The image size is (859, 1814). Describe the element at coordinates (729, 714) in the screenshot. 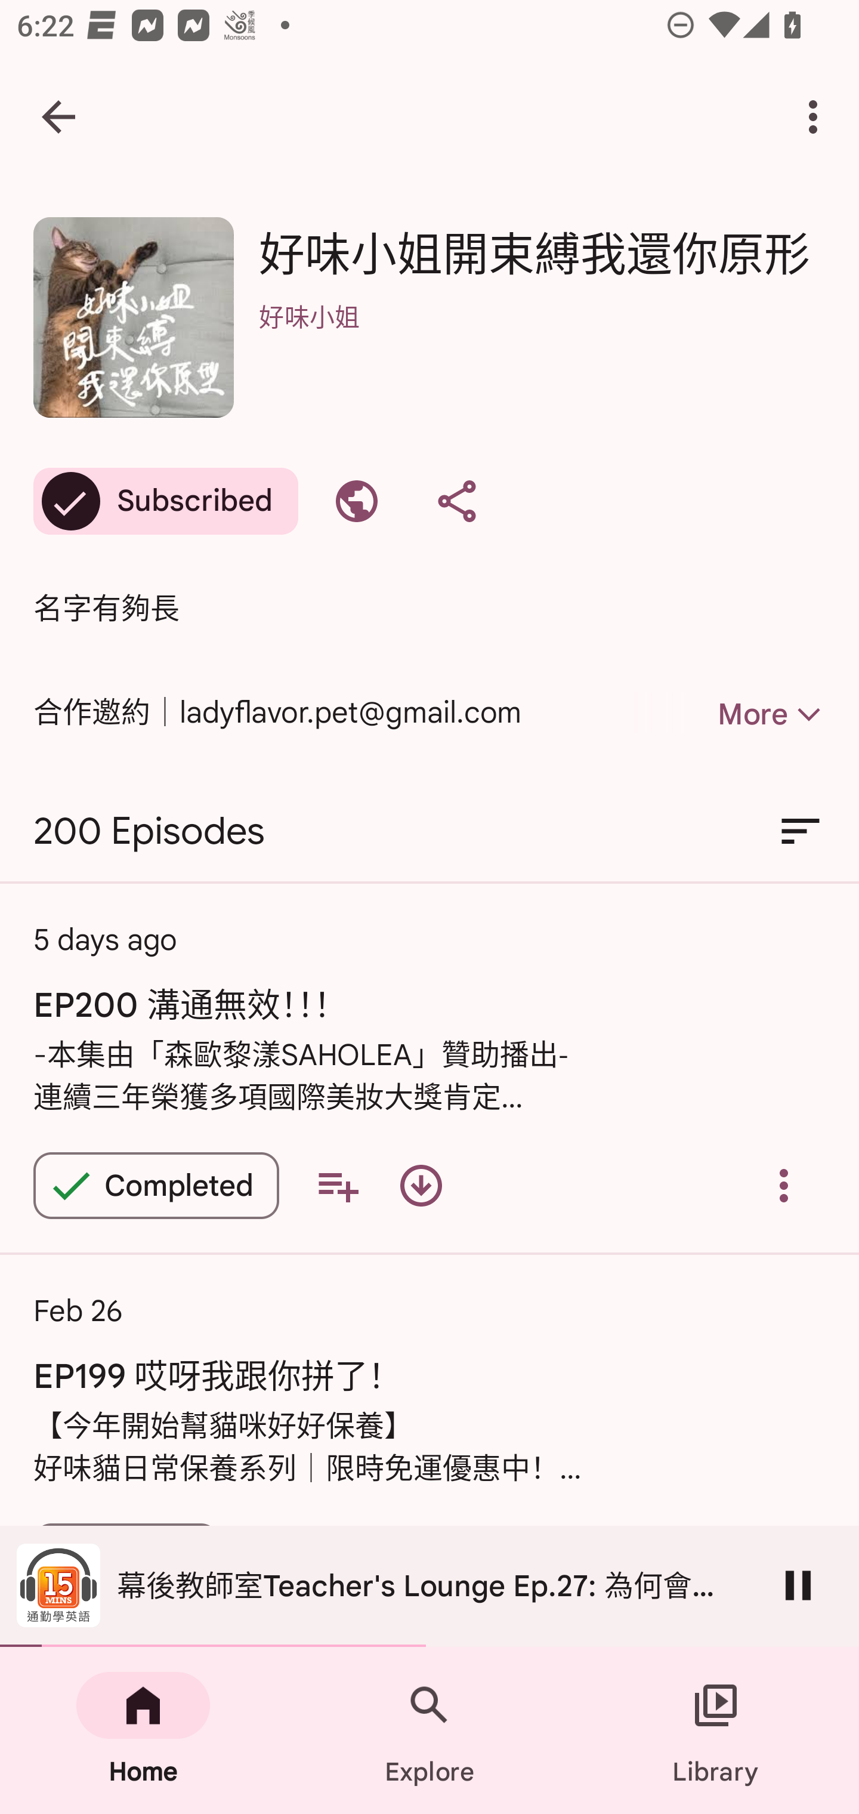

I see `More` at that location.